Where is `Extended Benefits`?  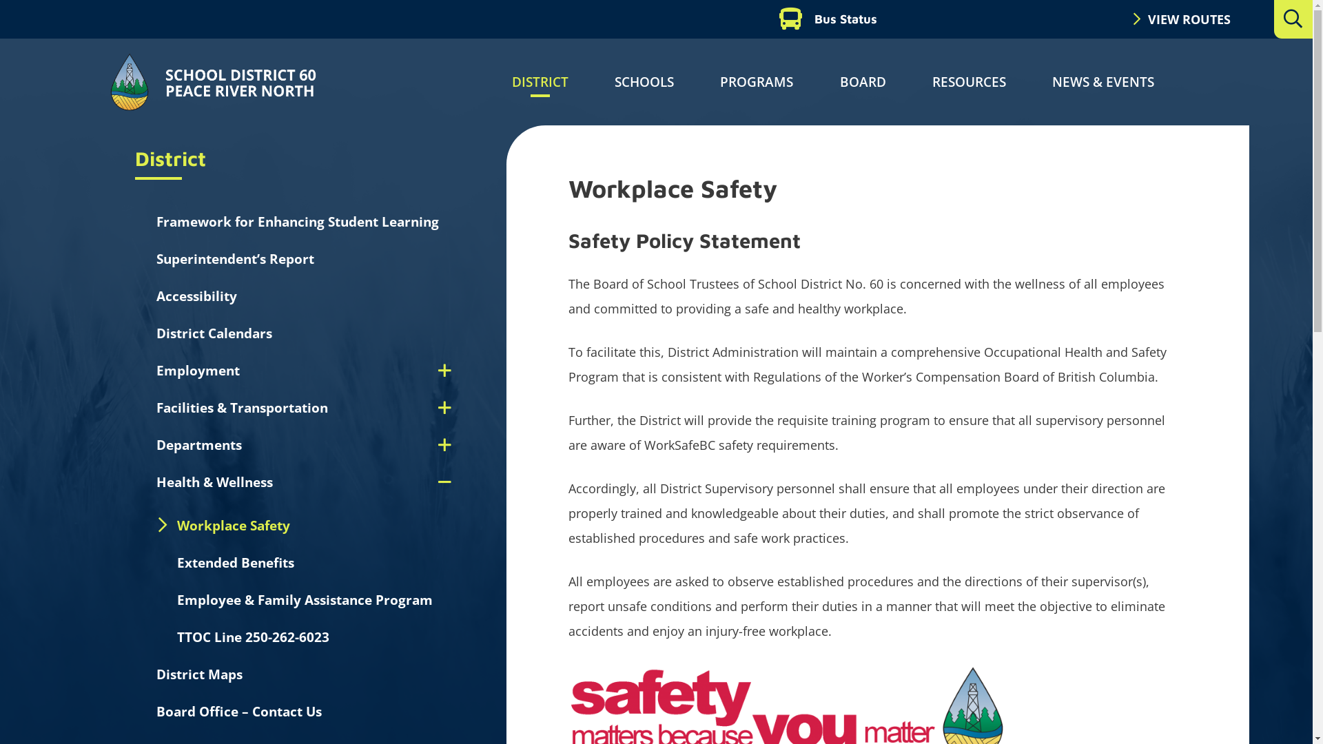
Extended Benefits is located at coordinates (236, 563).